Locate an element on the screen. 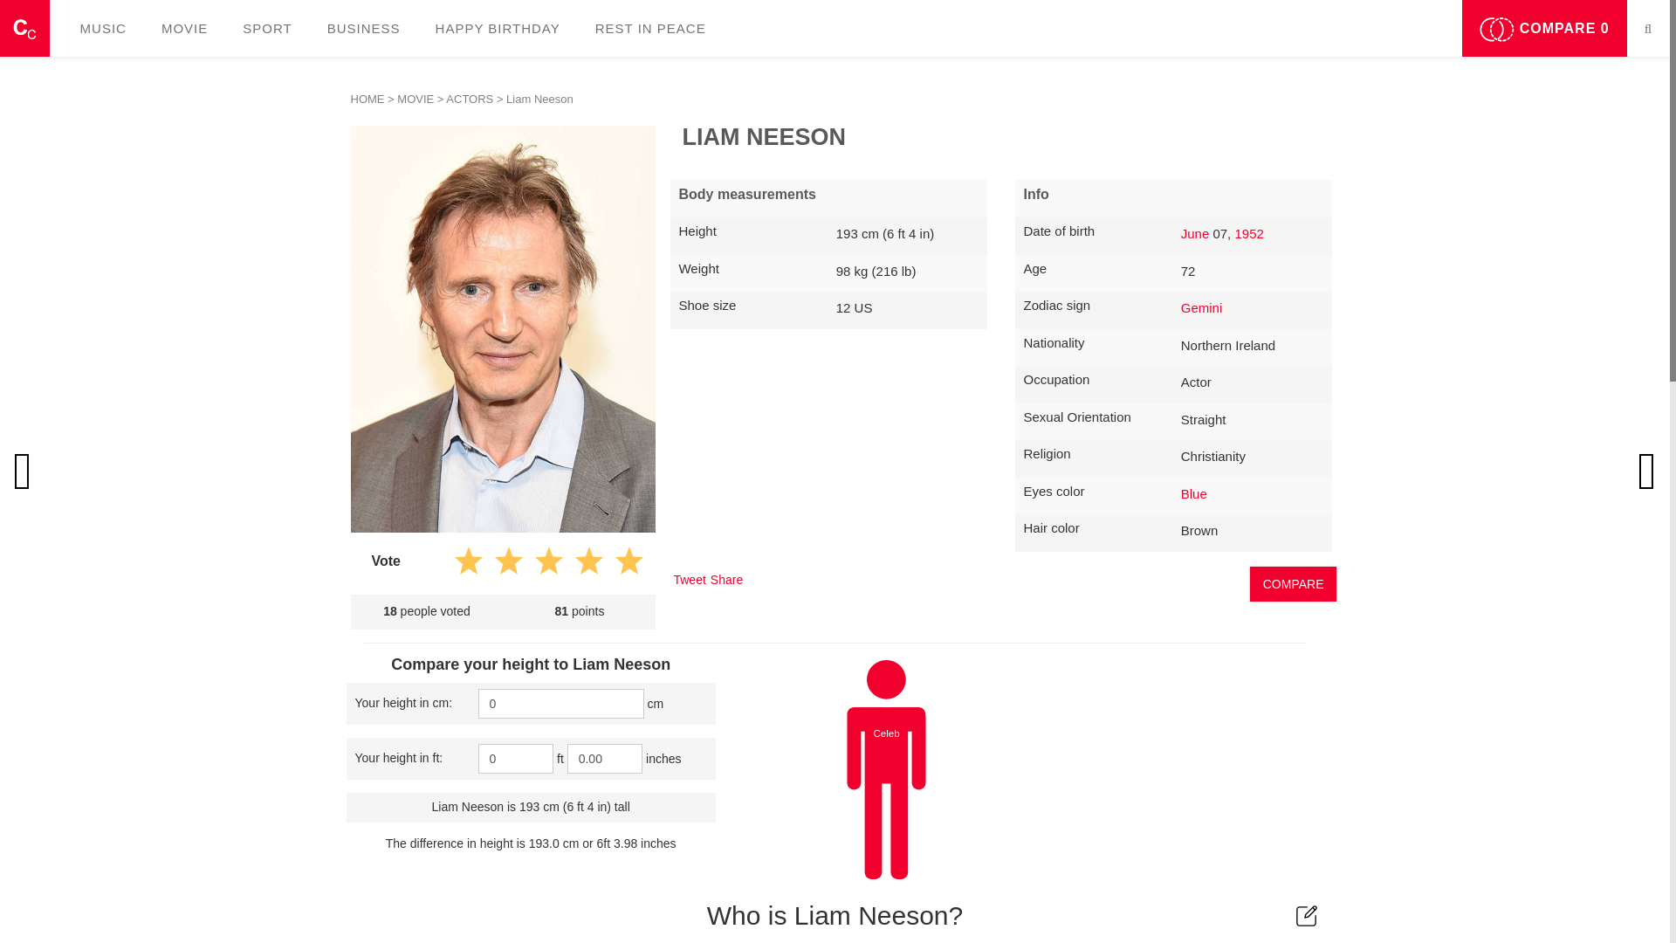 This screenshot has height=943, width=1676. 3 is located at coordinates (543, 562).